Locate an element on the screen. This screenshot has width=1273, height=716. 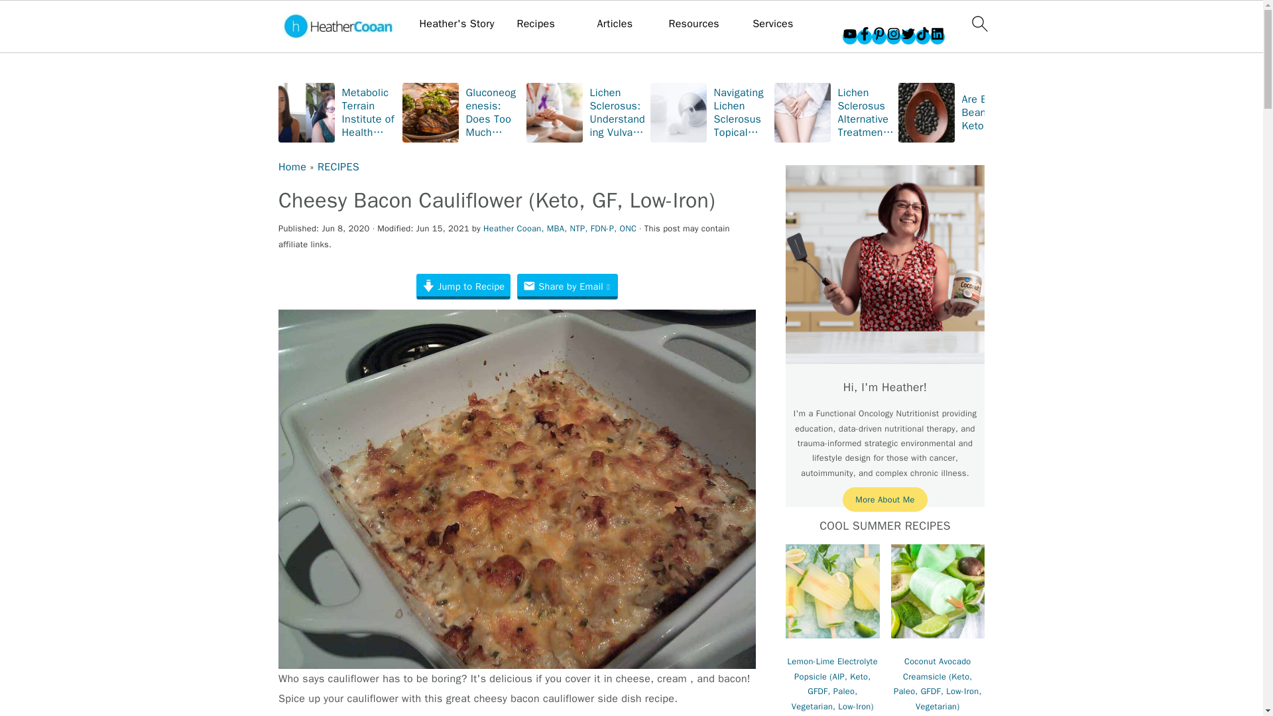
search icon is located at coordinates (979, 23).